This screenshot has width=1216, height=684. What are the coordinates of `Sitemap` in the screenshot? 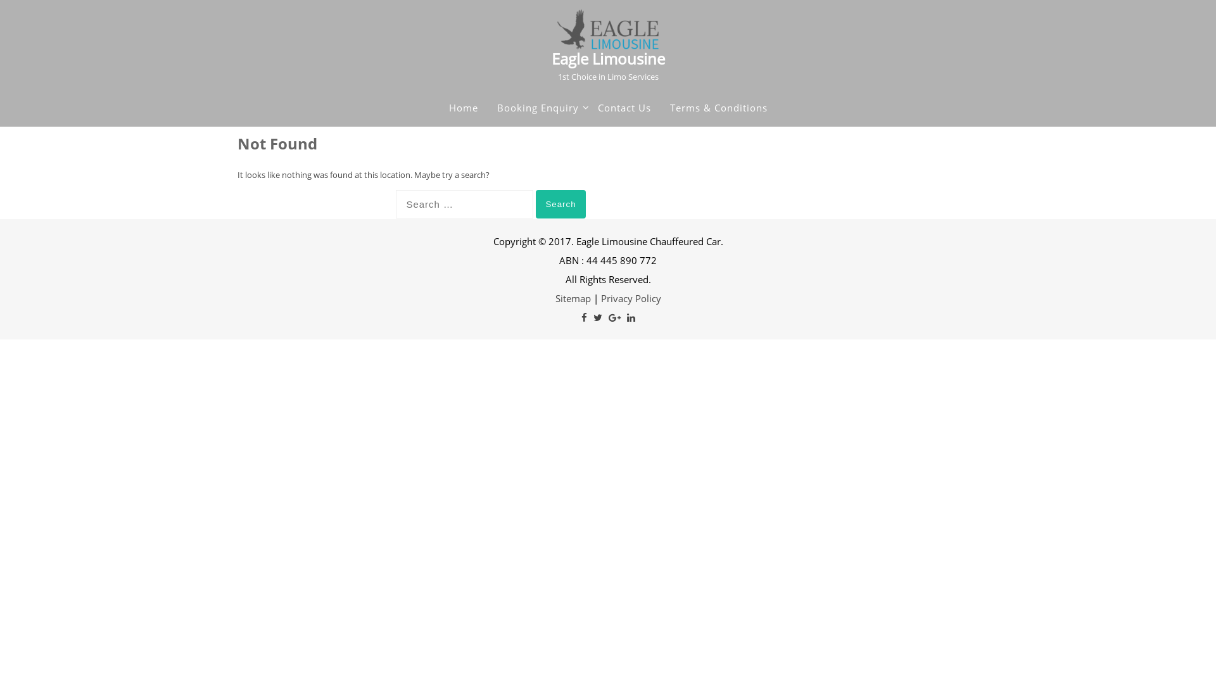 It's located at (573, 298).